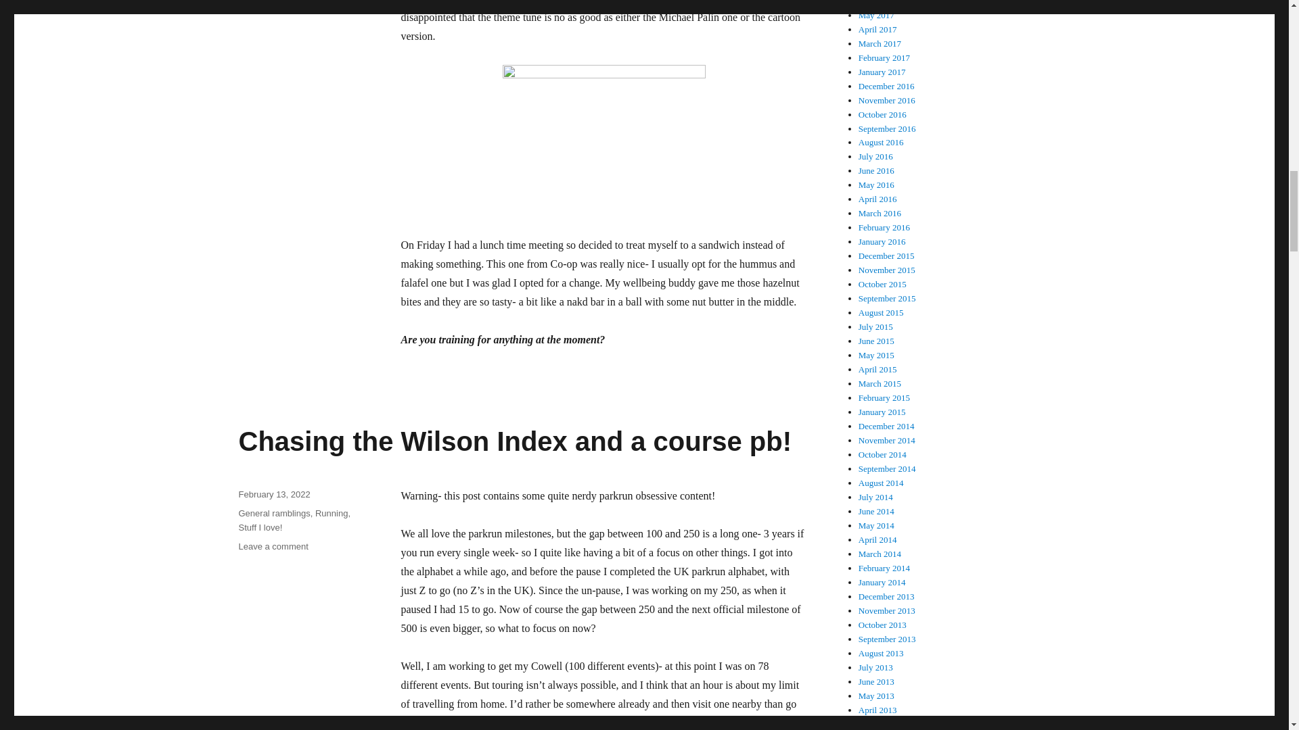  Describe the element at coordinates (514, 441) in the screenshot. I see `Chasing the Wilson Index and a course pb!` at that location.